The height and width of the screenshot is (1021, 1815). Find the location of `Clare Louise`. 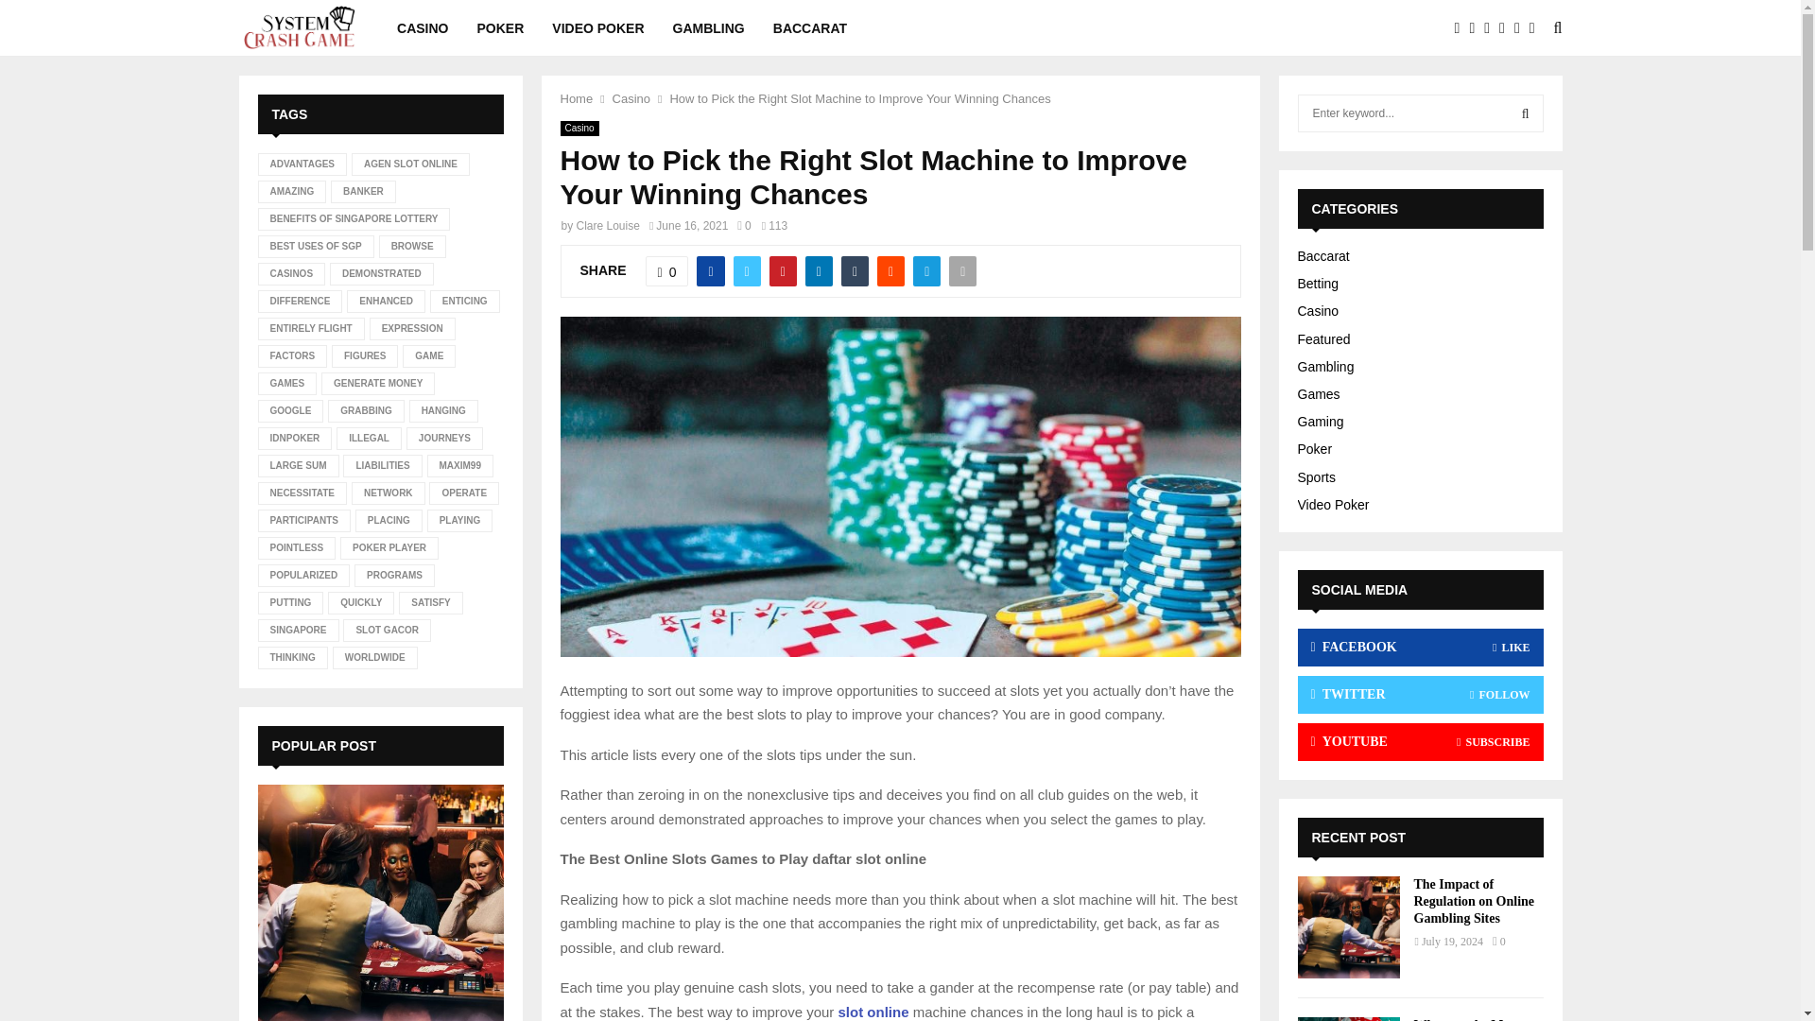

Clare Louise is located at coordinates (609, 226).